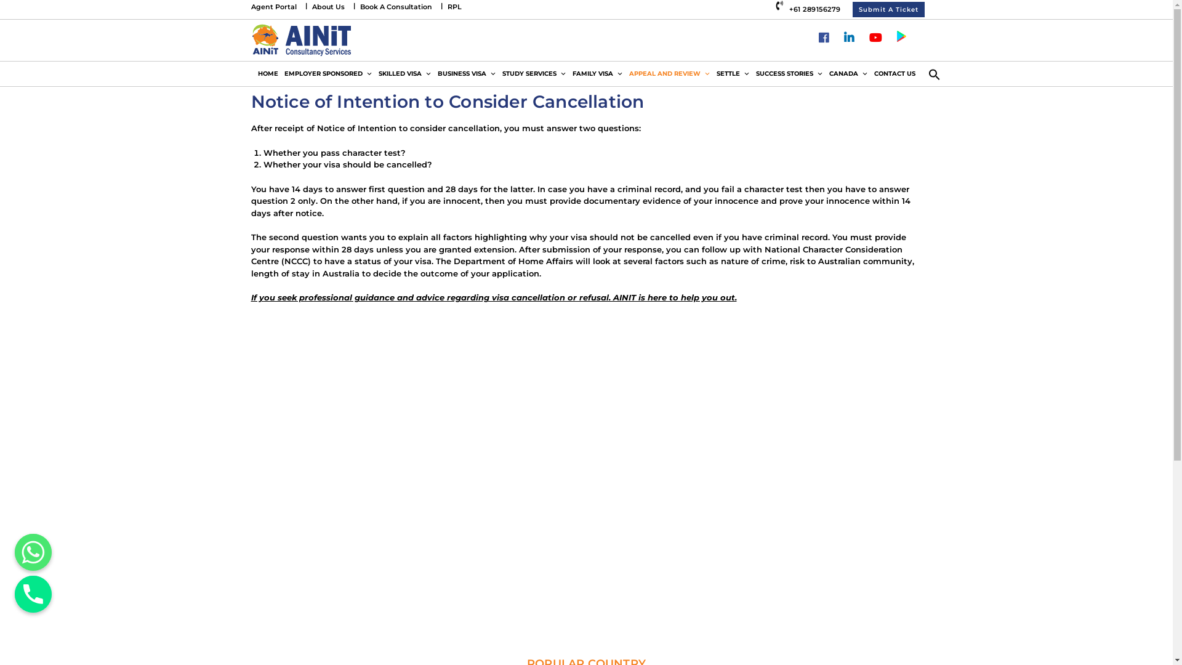  I want to click on Get Appointment, so click(640, 585).